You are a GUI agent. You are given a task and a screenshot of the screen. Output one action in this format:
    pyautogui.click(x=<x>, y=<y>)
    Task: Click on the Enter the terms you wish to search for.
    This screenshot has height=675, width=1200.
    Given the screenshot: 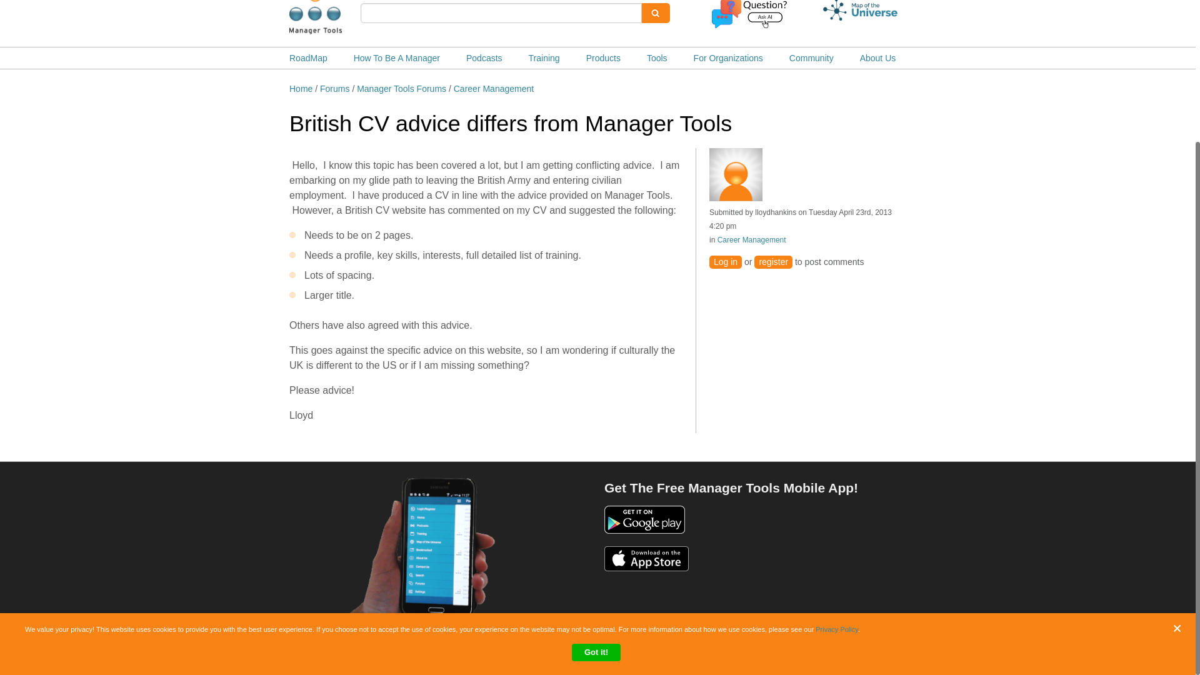 What is the action you would take?
    pyautogui.click(x=501, y=12)
    